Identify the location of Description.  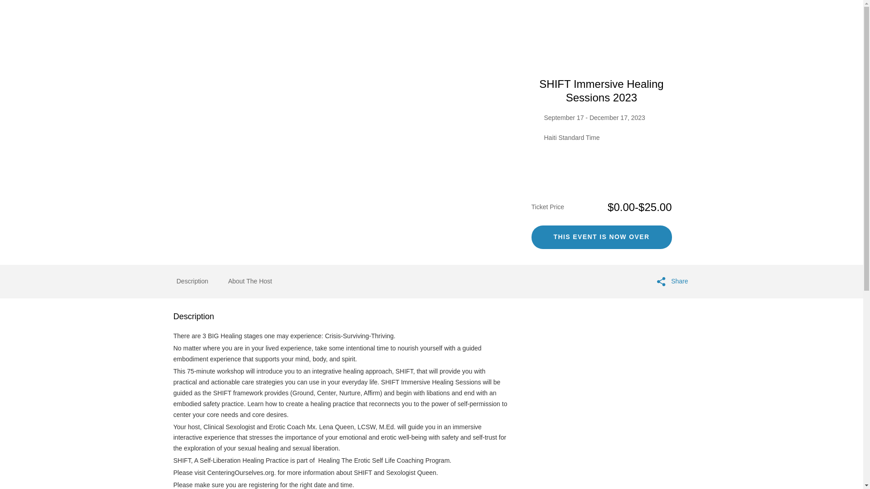
(192, 281).